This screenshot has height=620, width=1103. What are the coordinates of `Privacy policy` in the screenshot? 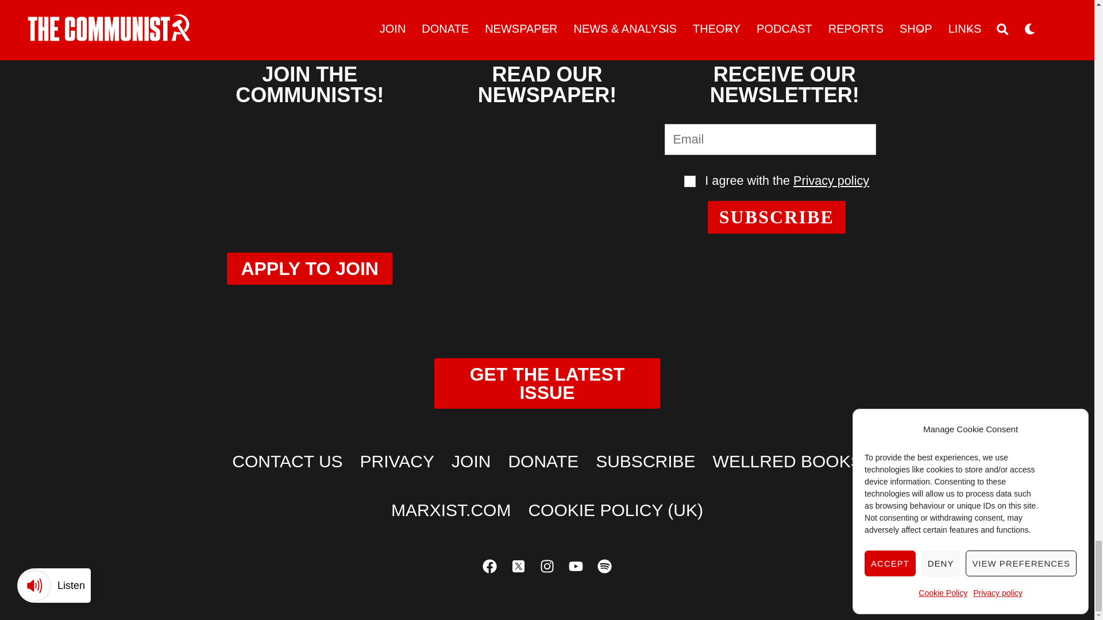 It's located at (831, 180).